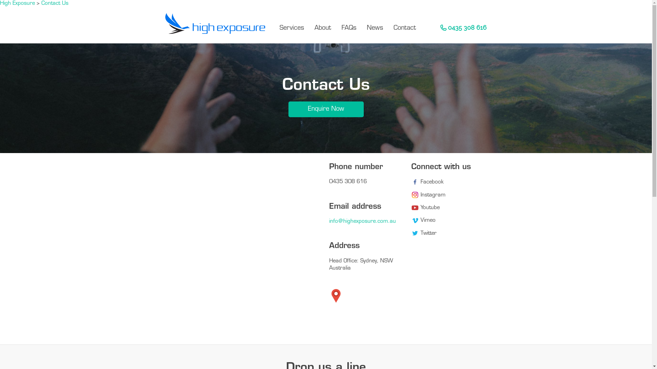  What do you see at coordinates (424, 234) in the screenshot?
I see `Twitter` at bounding box center [424, 234].